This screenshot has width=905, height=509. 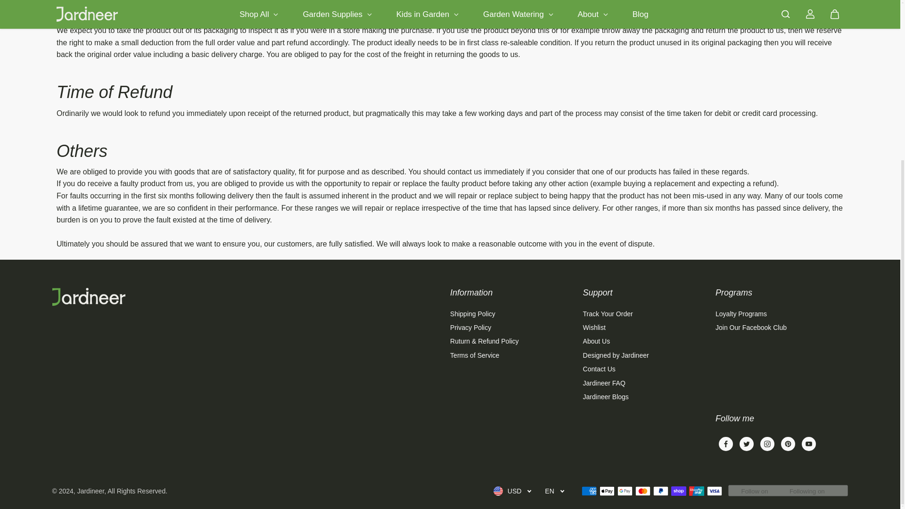 I want to click on Mastercard, so click(x=643, y=491).